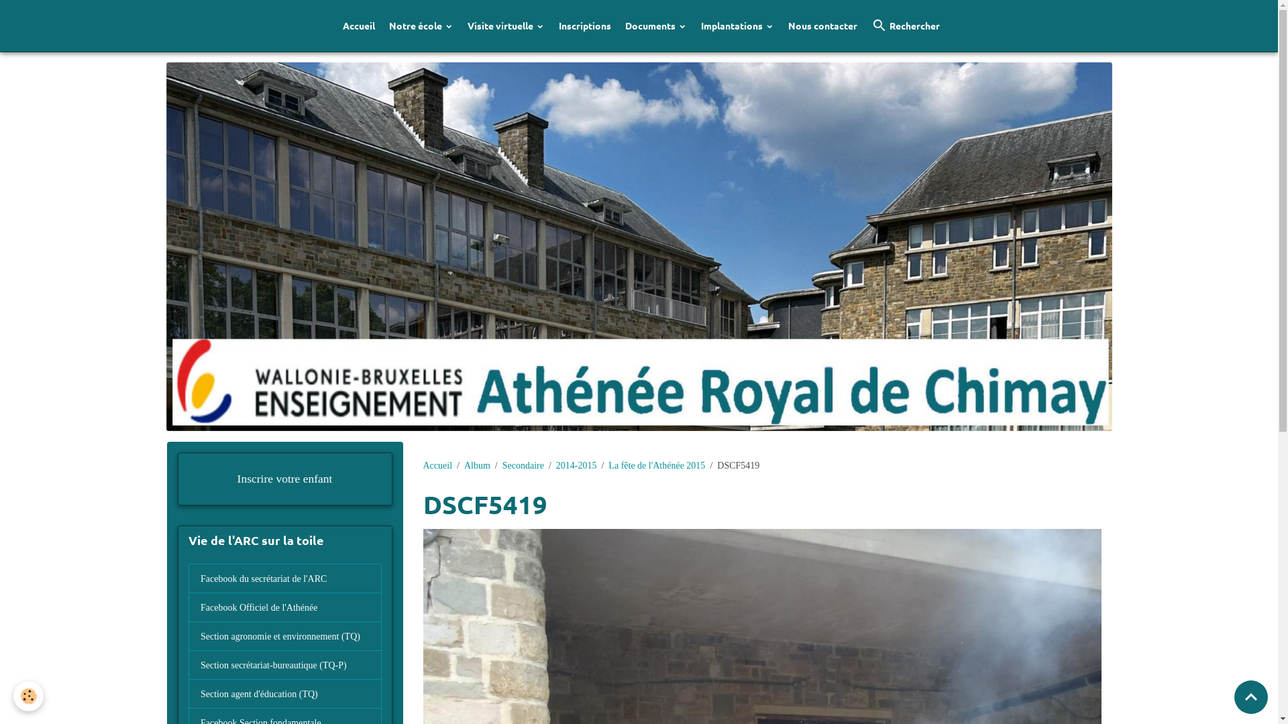 This screenshot has height=724, width=1288. Describe the element at coordinates (585, 25) in the screenshot. I see `Inscriptions` at that location.